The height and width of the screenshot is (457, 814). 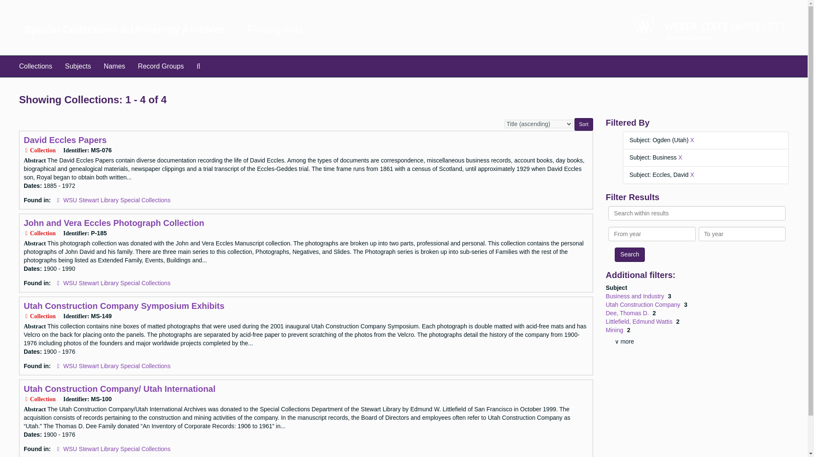 I want to click on Filter By 'Littlefield, Edmund Wattis', so click(x=639, y=321).